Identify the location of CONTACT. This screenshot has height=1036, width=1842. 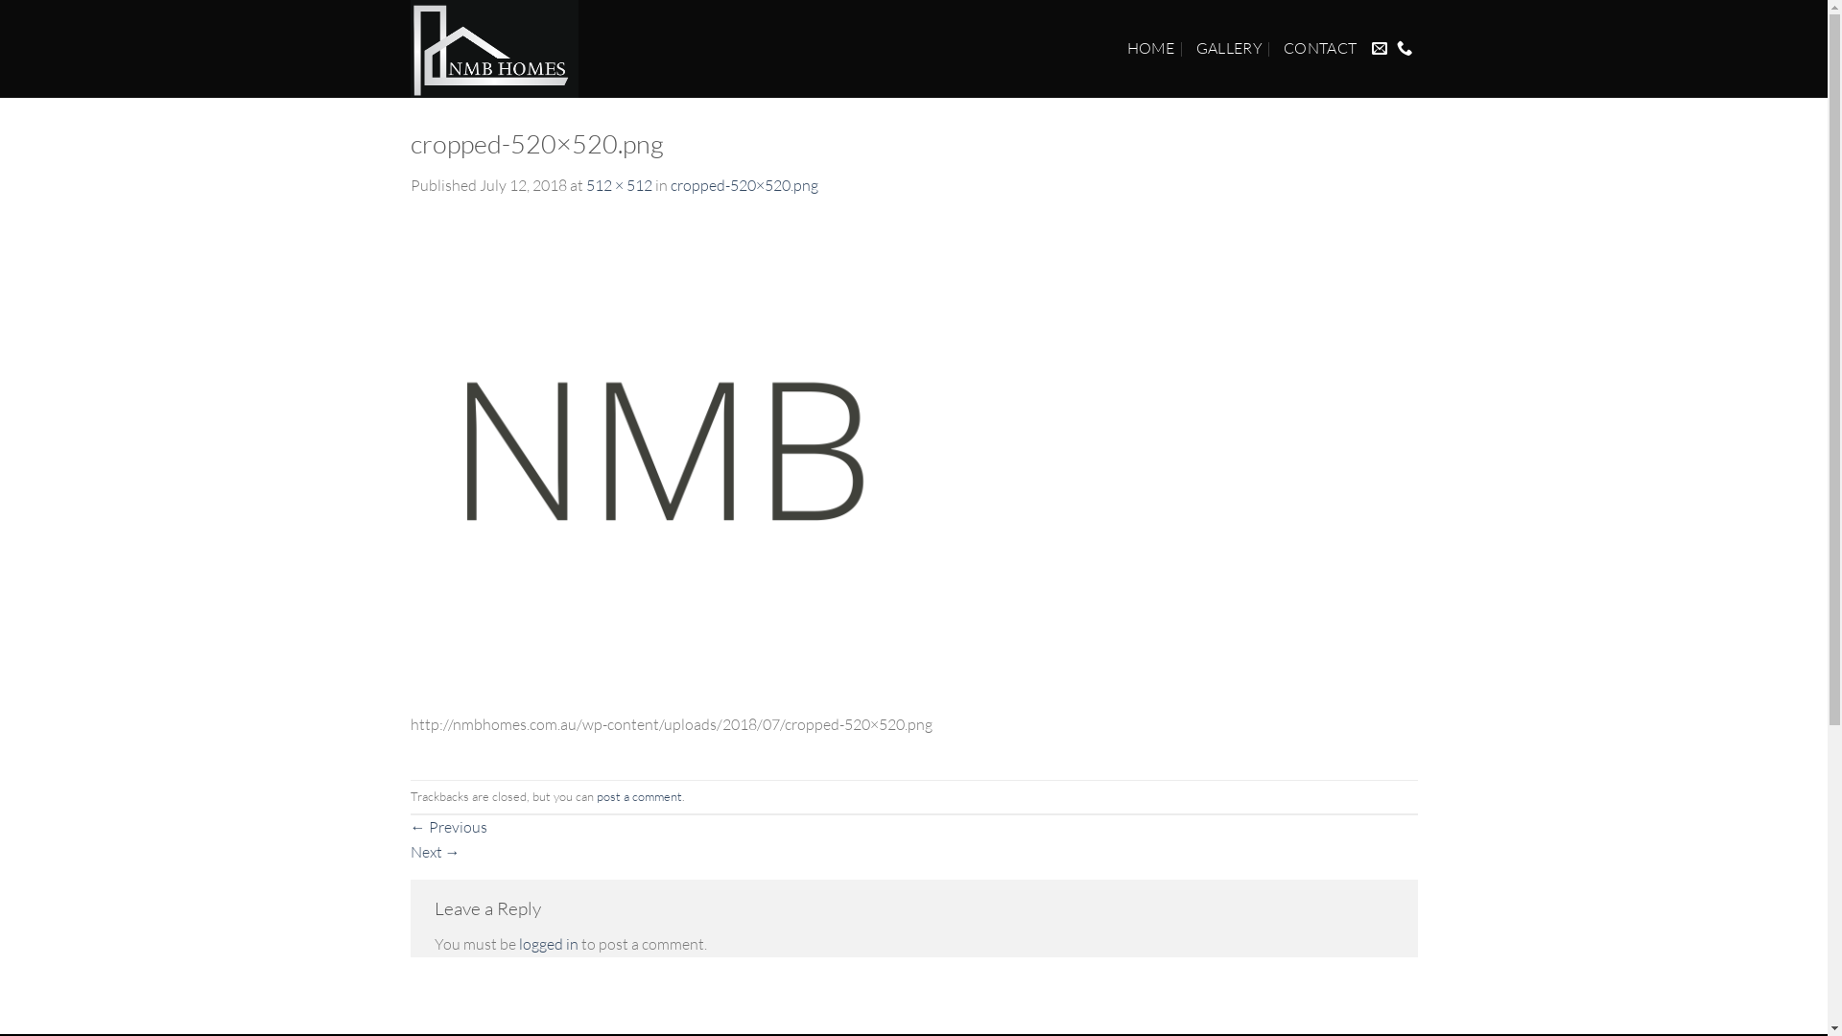
(1320, 49).